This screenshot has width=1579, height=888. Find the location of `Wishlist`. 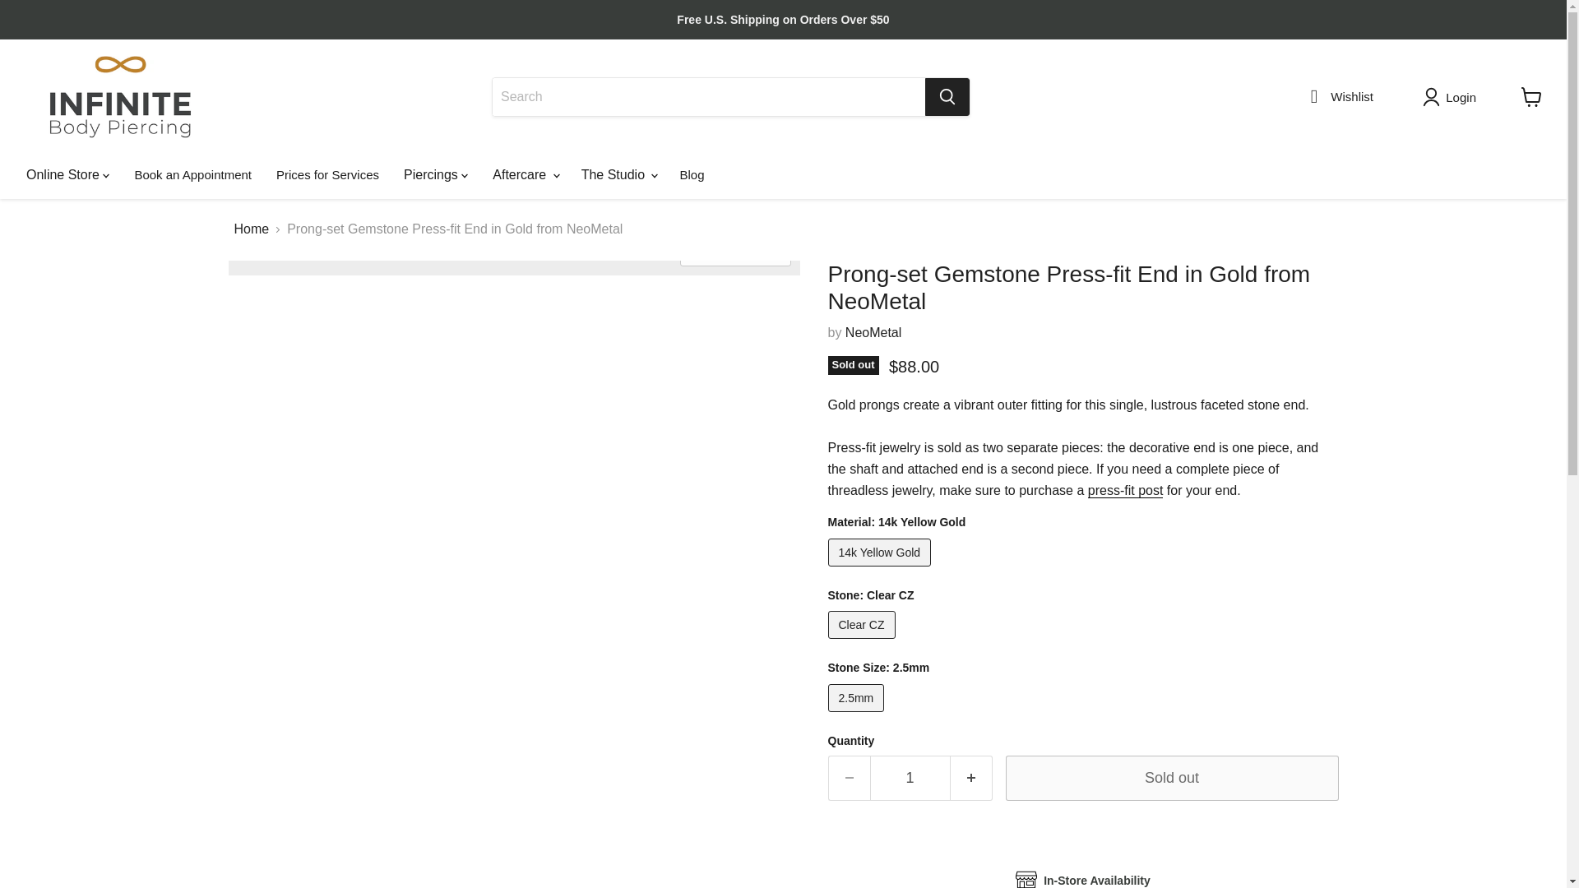

Wishlist is located at coordinates (1337, 99).